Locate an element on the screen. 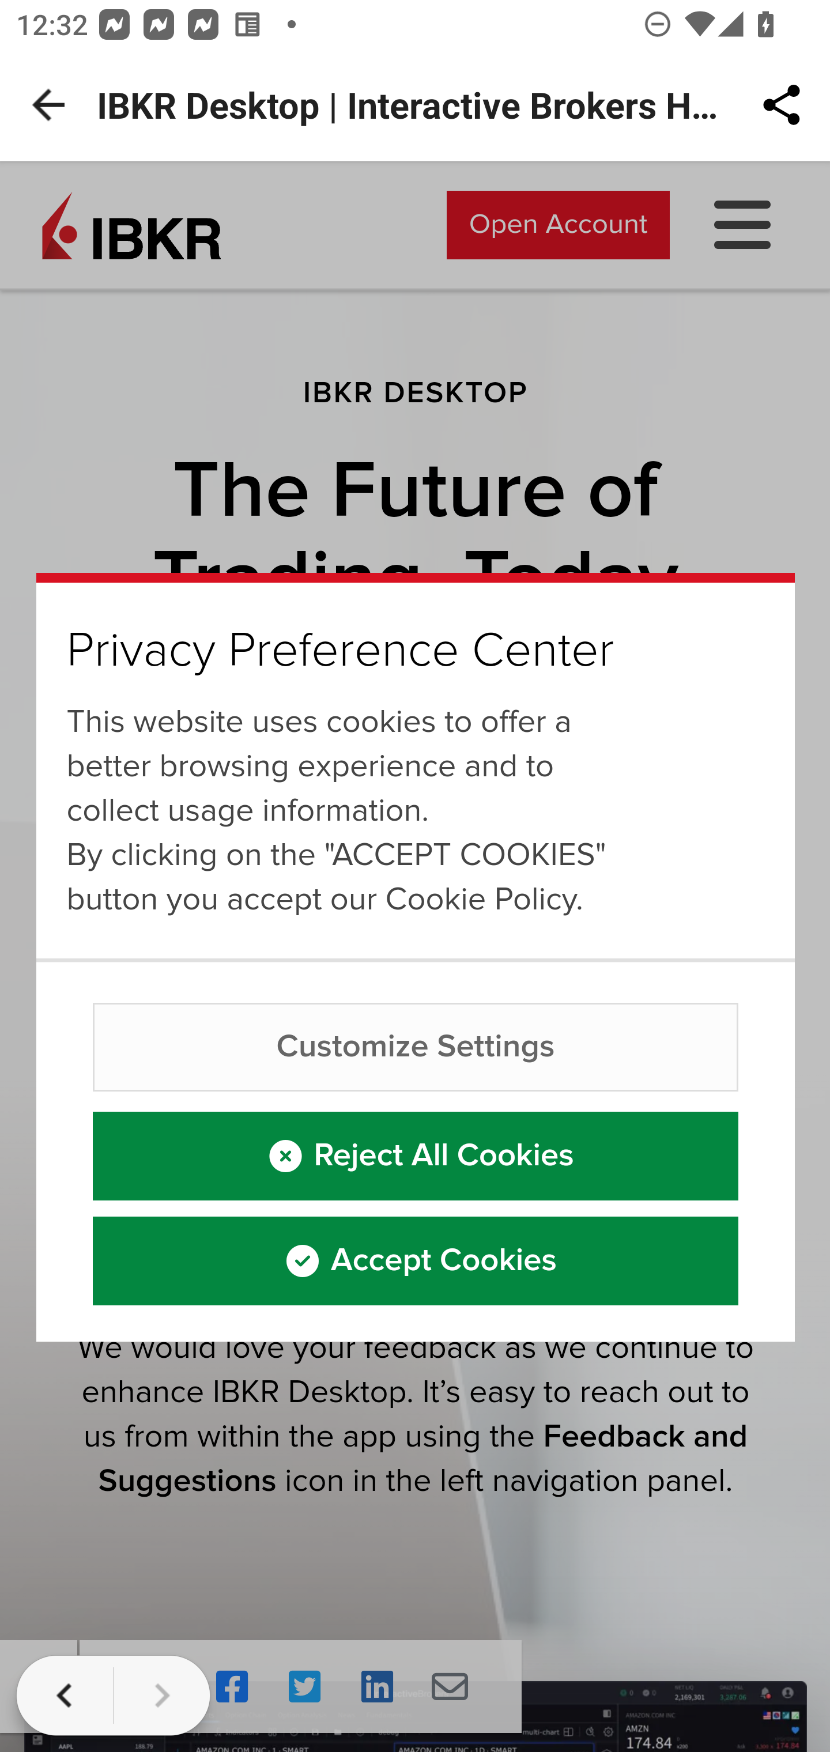 The image size is (830, 1752).  Accept Cookies  Accept Cookies is located at coordinates (416, 1260).